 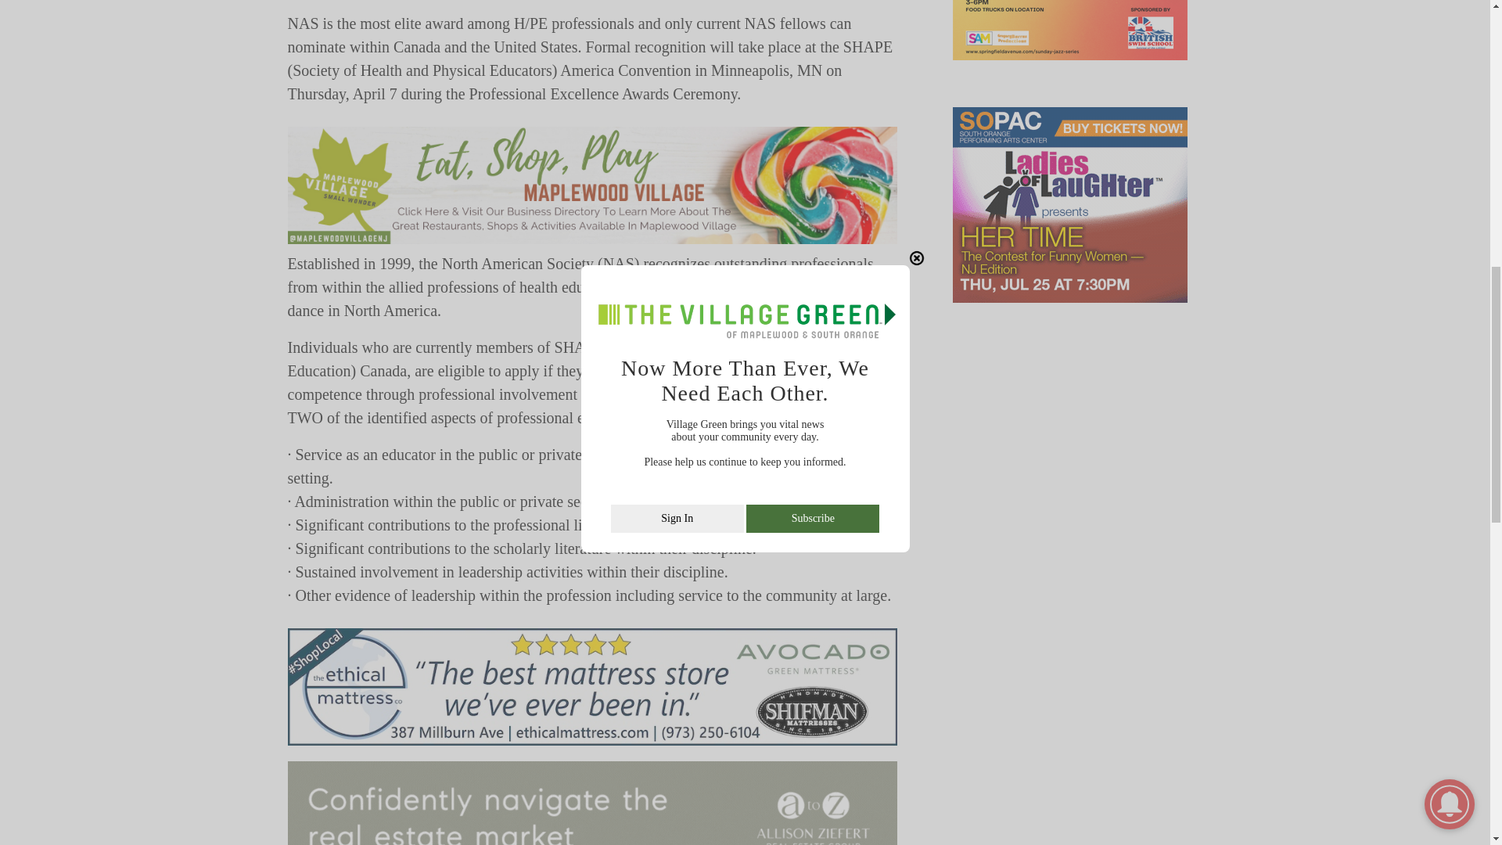 I want to click on new in-story ad -- AVOCADO, so click(x=593, y=687).